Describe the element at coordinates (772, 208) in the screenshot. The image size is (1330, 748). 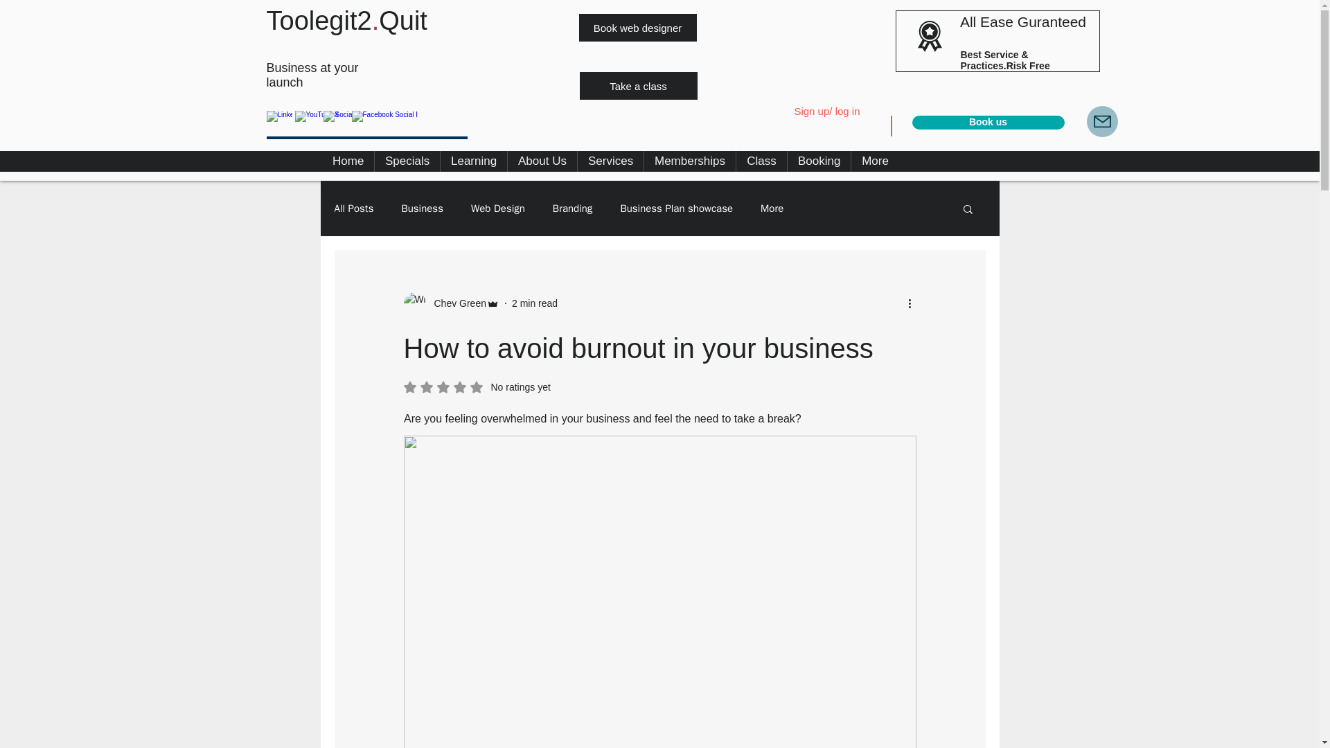
I see `More` at that location.